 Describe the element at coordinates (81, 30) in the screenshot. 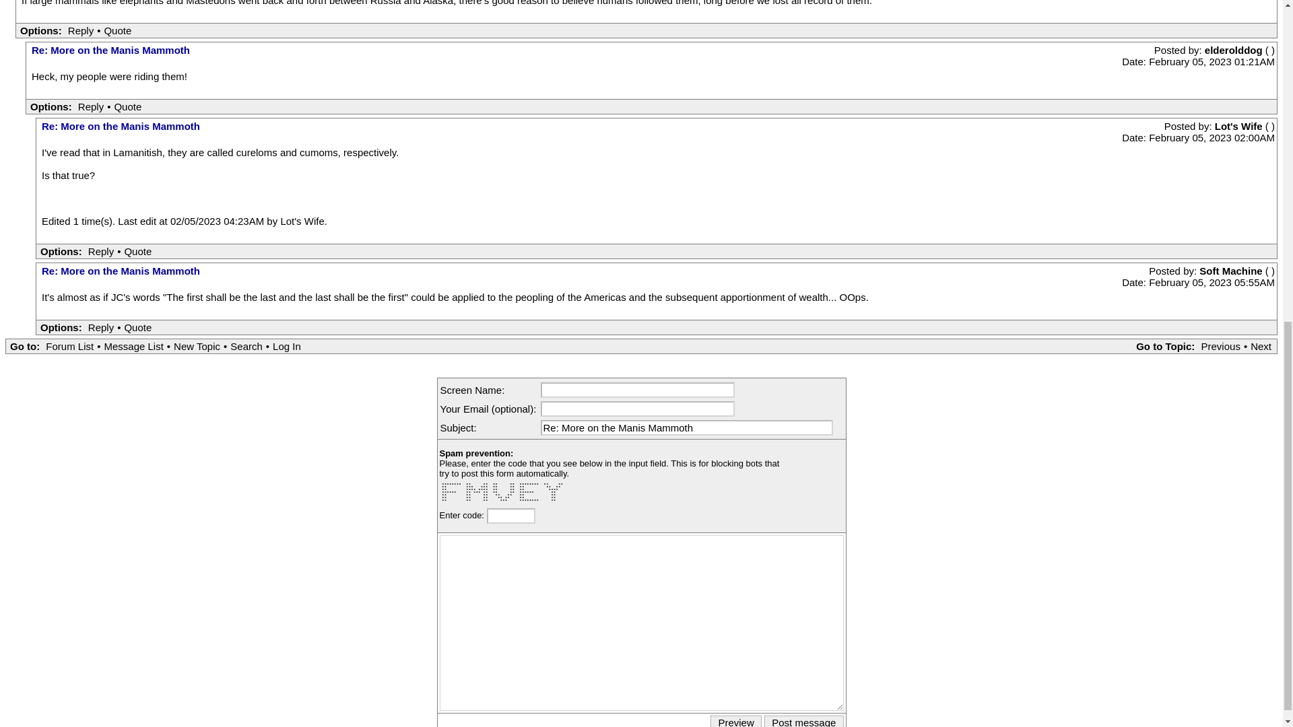

I see `Reply` at that location.